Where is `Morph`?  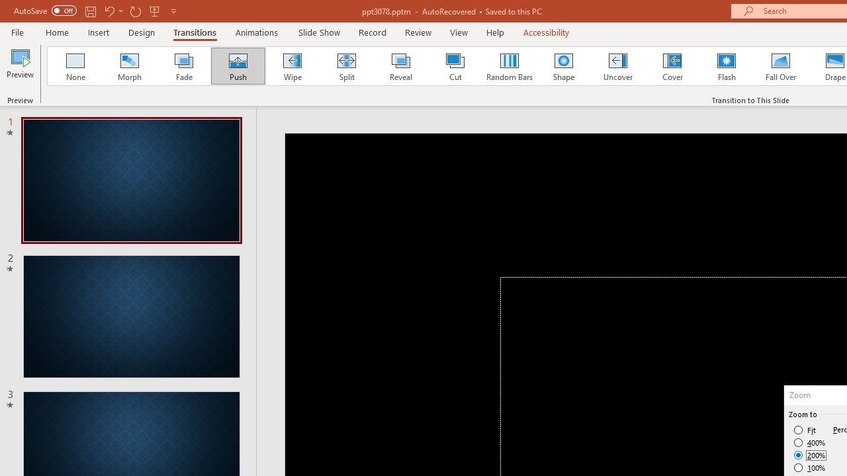 Morph is located at coordinates (129, 66).